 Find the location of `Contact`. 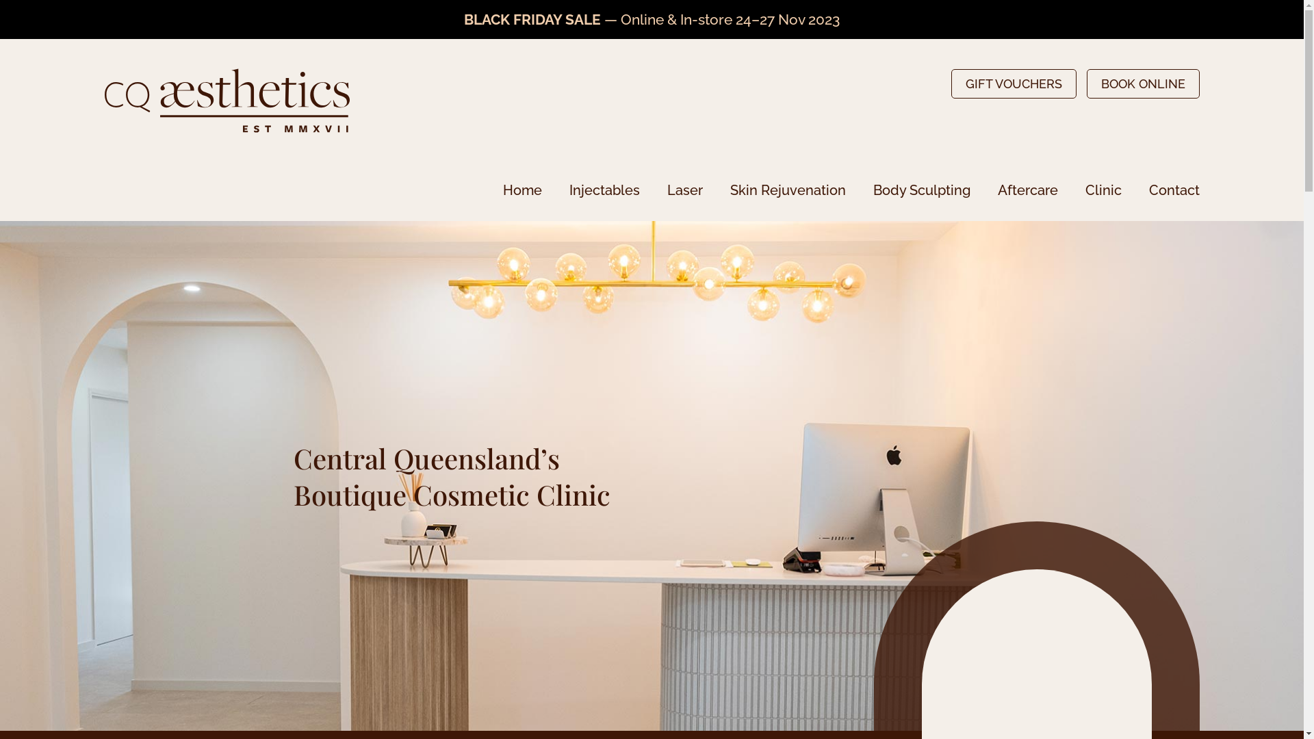

Contact is located at coordinates (1174, 190).